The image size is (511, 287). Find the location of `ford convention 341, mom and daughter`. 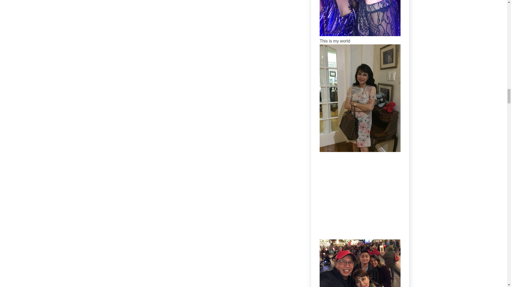

ford convention 341, mom and daughter is located at coordinates (360, 35).